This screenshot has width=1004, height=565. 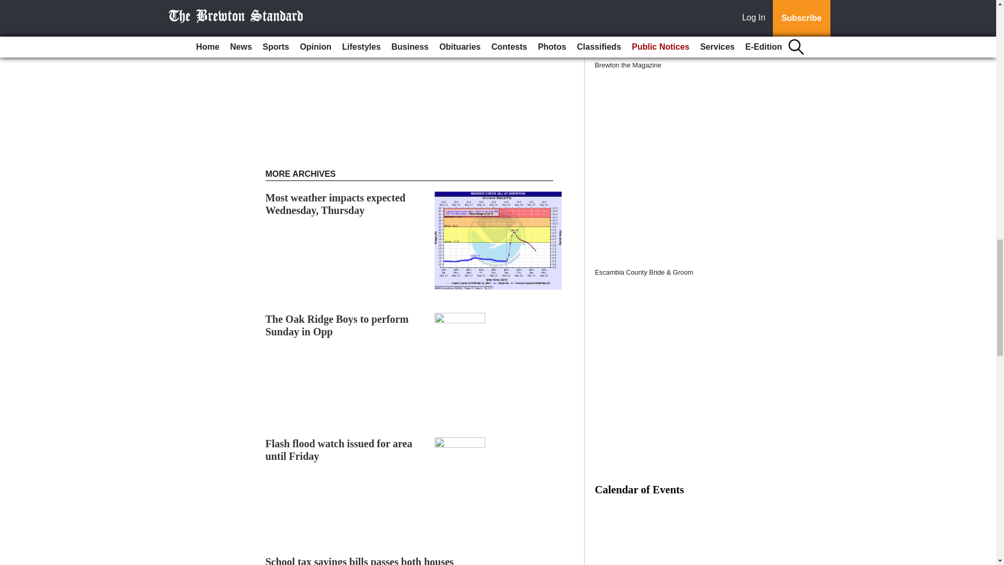 What do you see at coordinates (337, 325) in the screenshot?
I see `The Oak Ridge Boys to perform Sunday in Opp` at bounding box center [337, 325].